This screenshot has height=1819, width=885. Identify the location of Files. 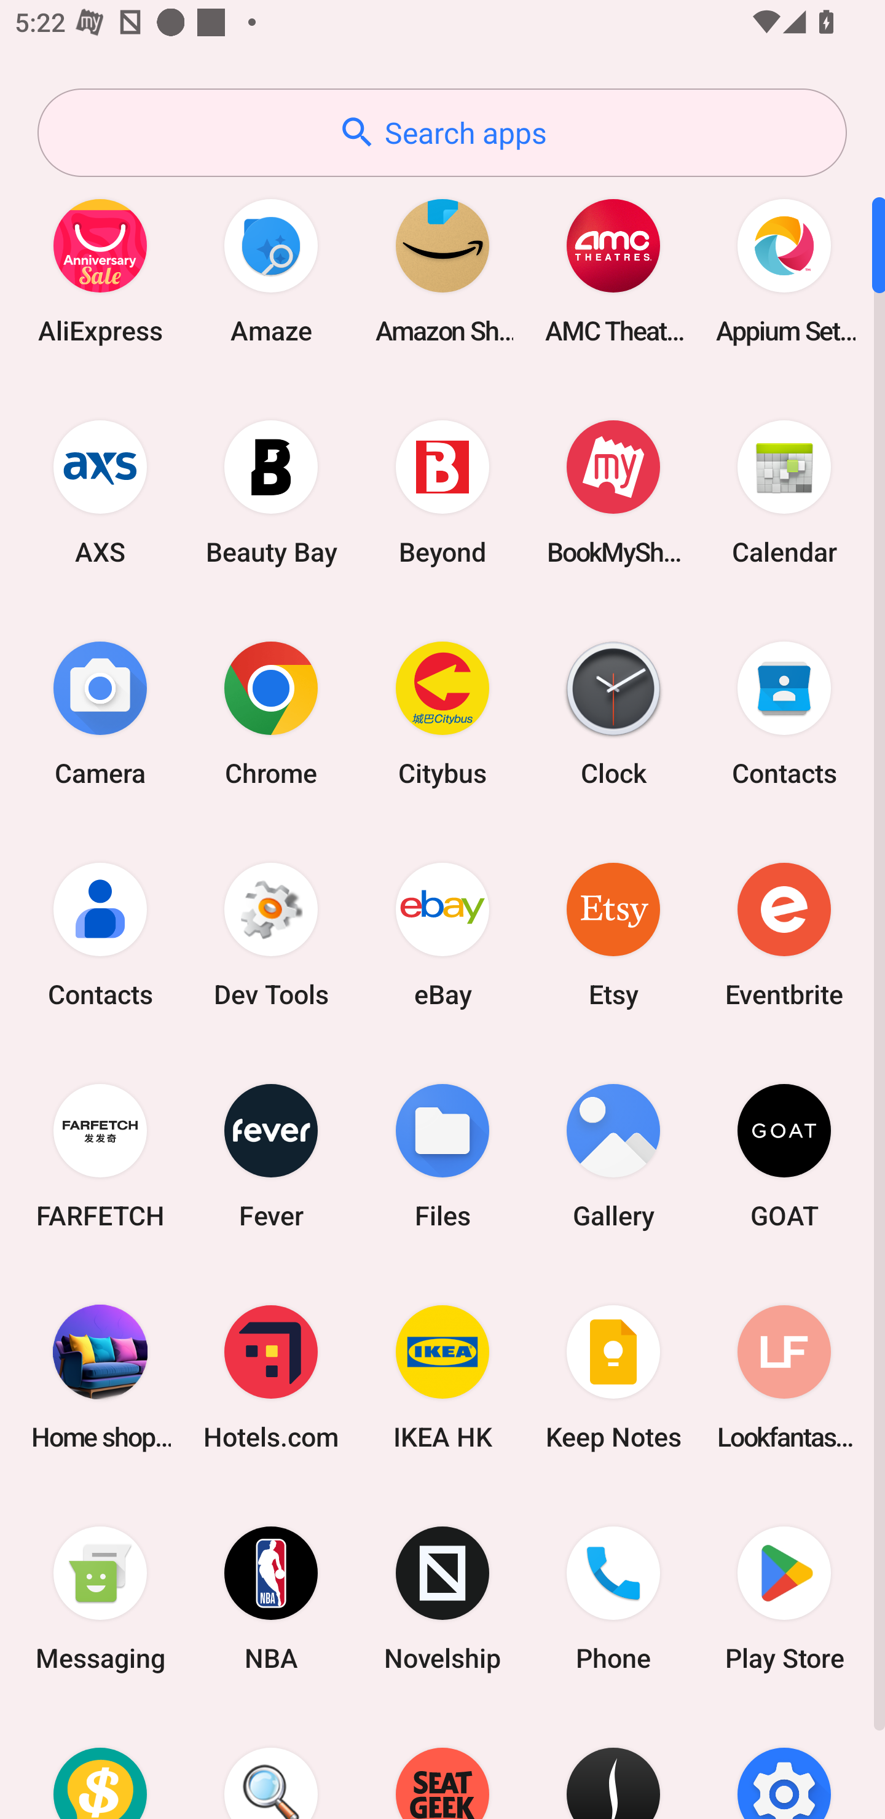
(442, 1155).